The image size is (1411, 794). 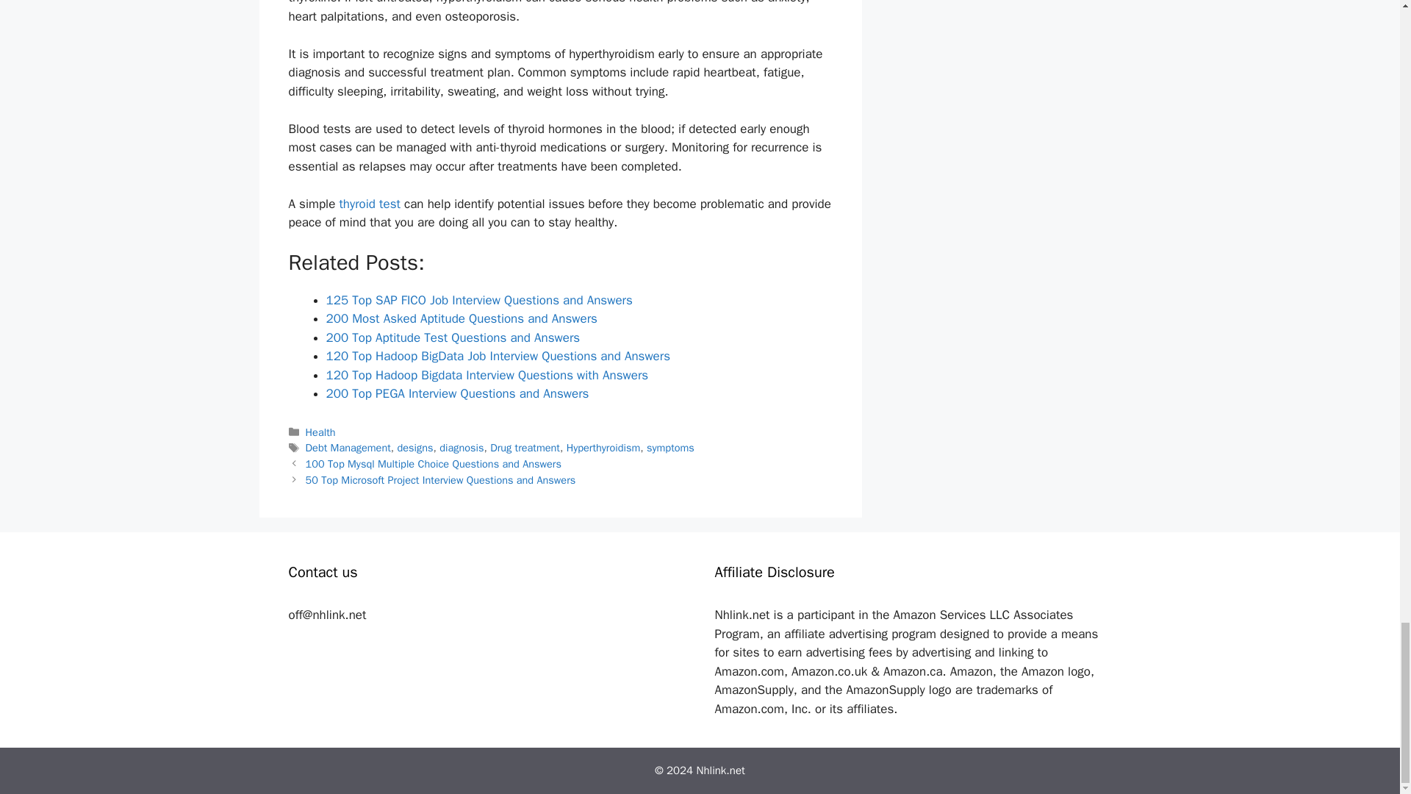 What do you see at coordinates (348, 447) in the screenshot?
I see `Debt Management` at bounding box center [348, 447].